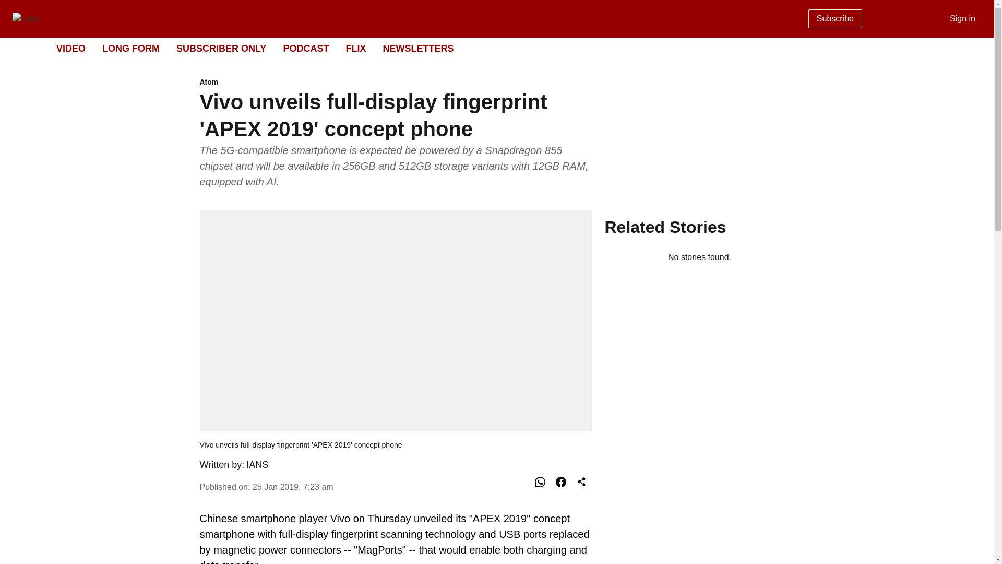 The width and height of the screenshot is (1002, 564). Describe the element at coordinates (418, 48) in the screenshot. I see `NEWSLETTERS` at that location.